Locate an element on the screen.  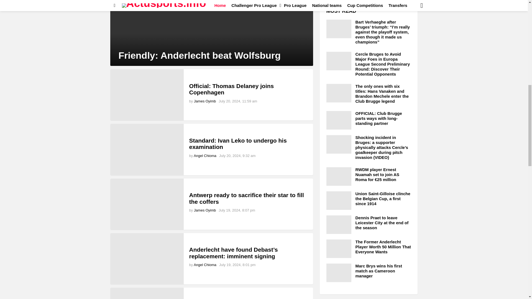
Posts by Angel Chioma is located at coordinates (205, 156).